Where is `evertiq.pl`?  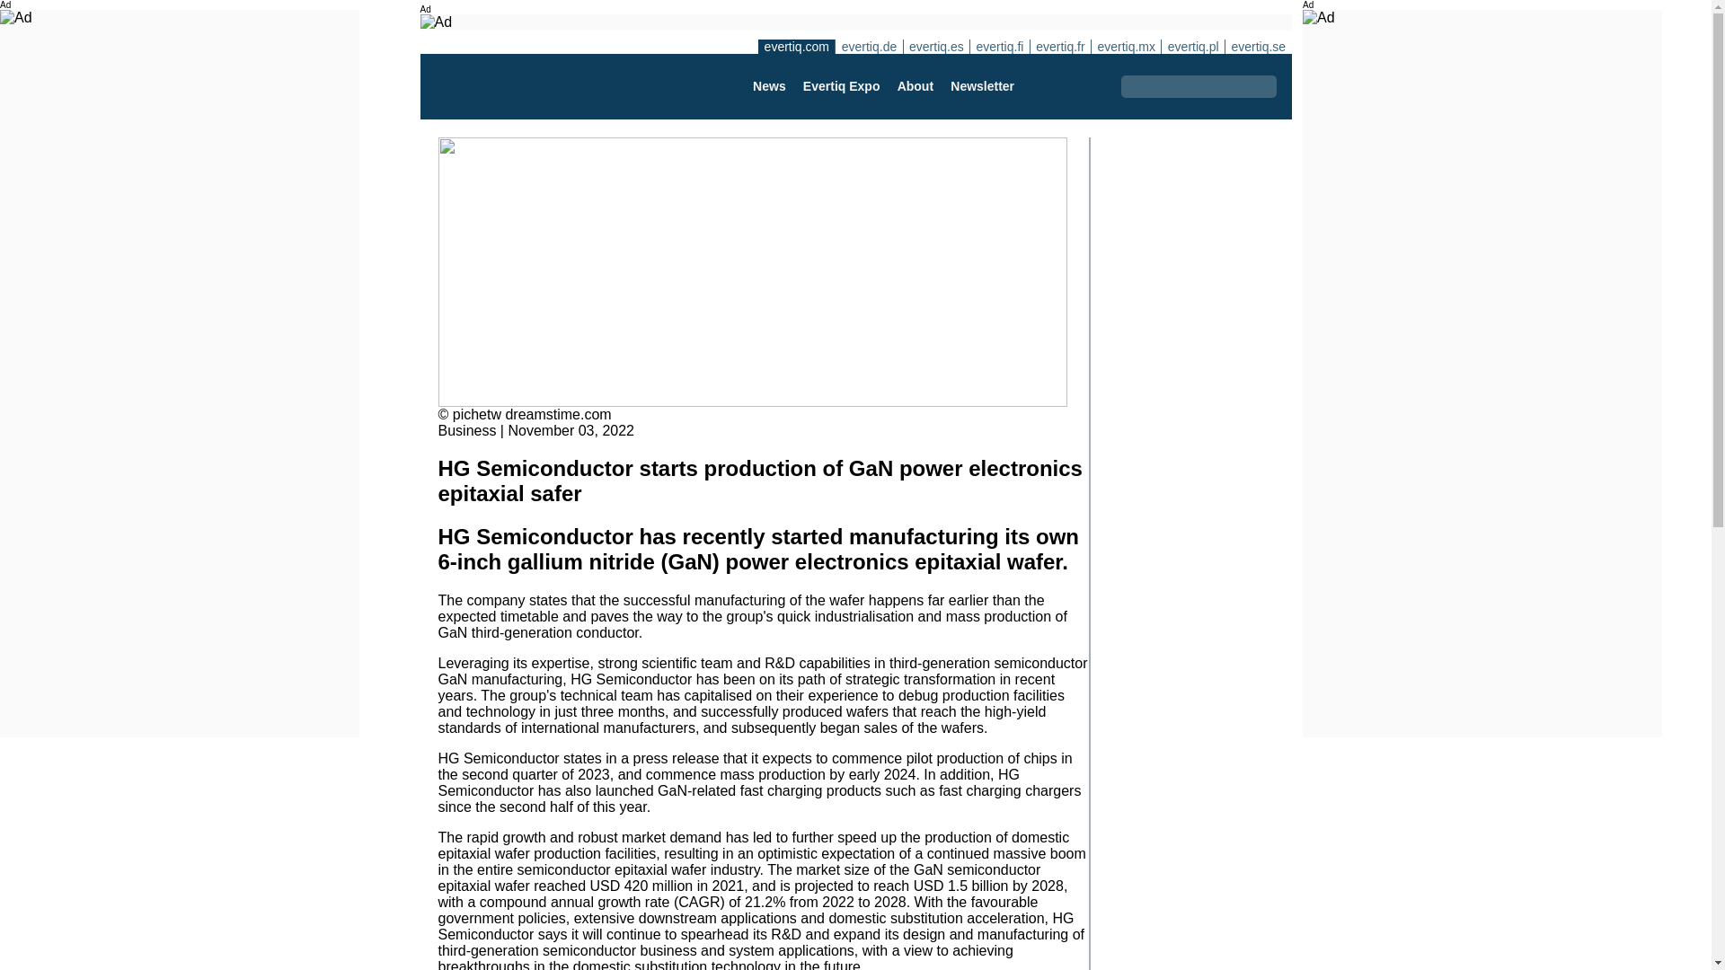 evertiq.pl is located at coordinates (1193, 47).